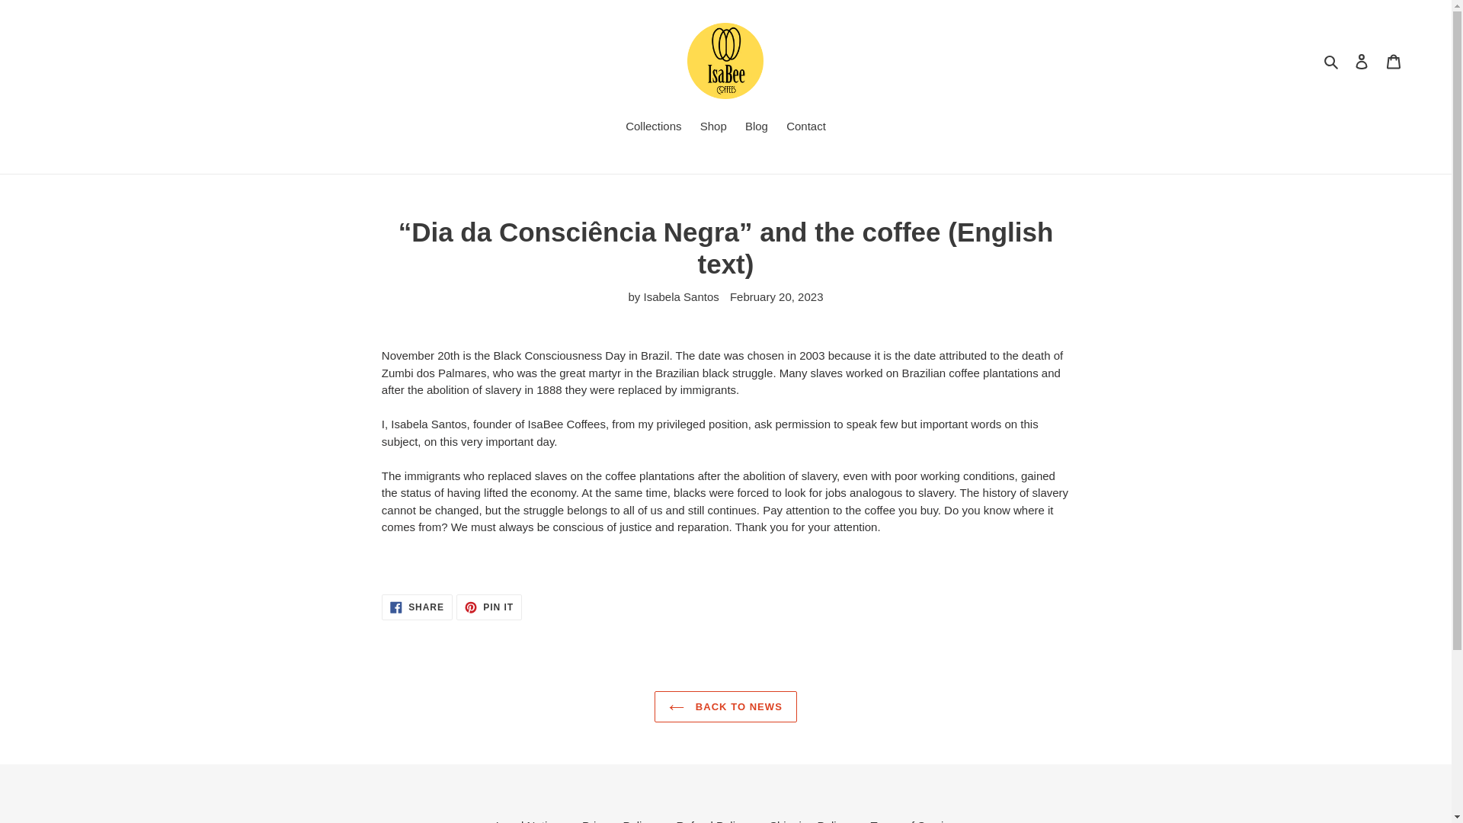  Describe the element at coordinates (1332, 61) in the screenshot. I see `Search` at that location.